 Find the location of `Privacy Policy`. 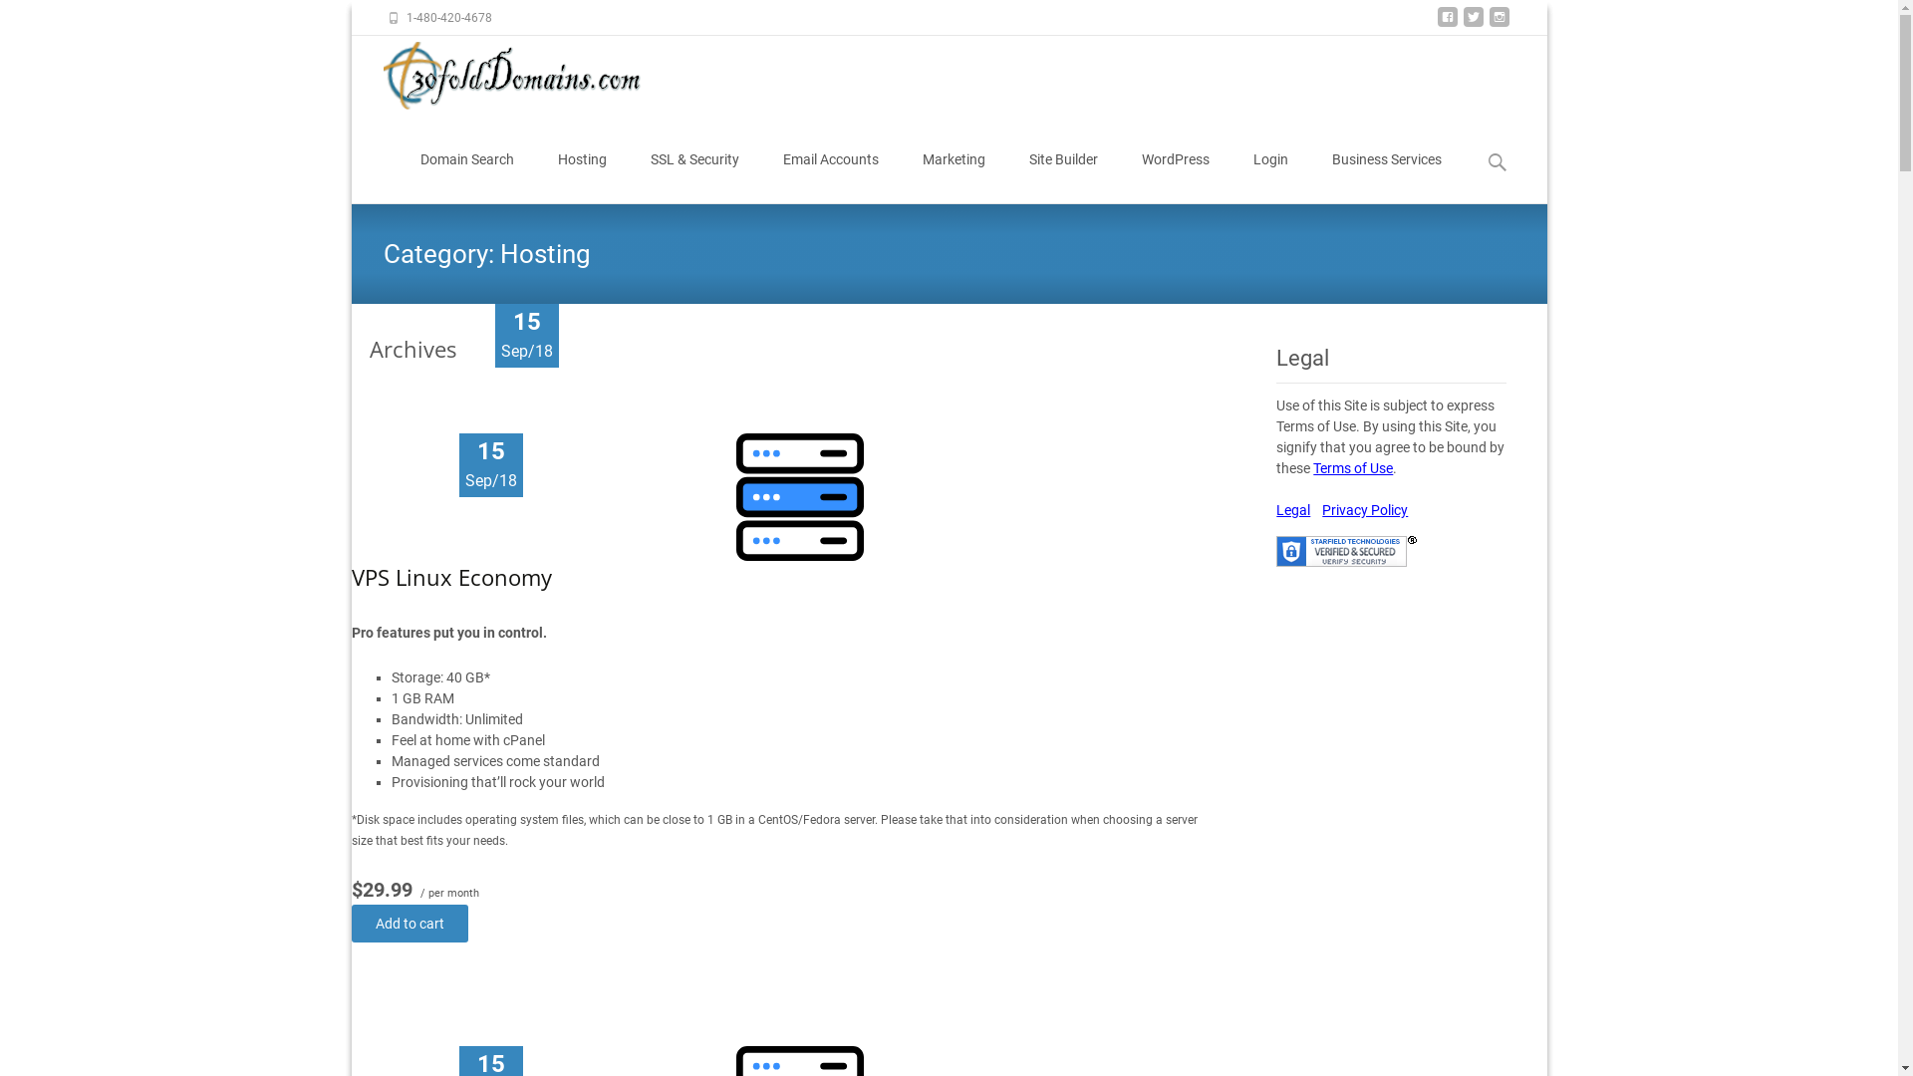

Privacy Policy is located at coordinates (1365, 510).